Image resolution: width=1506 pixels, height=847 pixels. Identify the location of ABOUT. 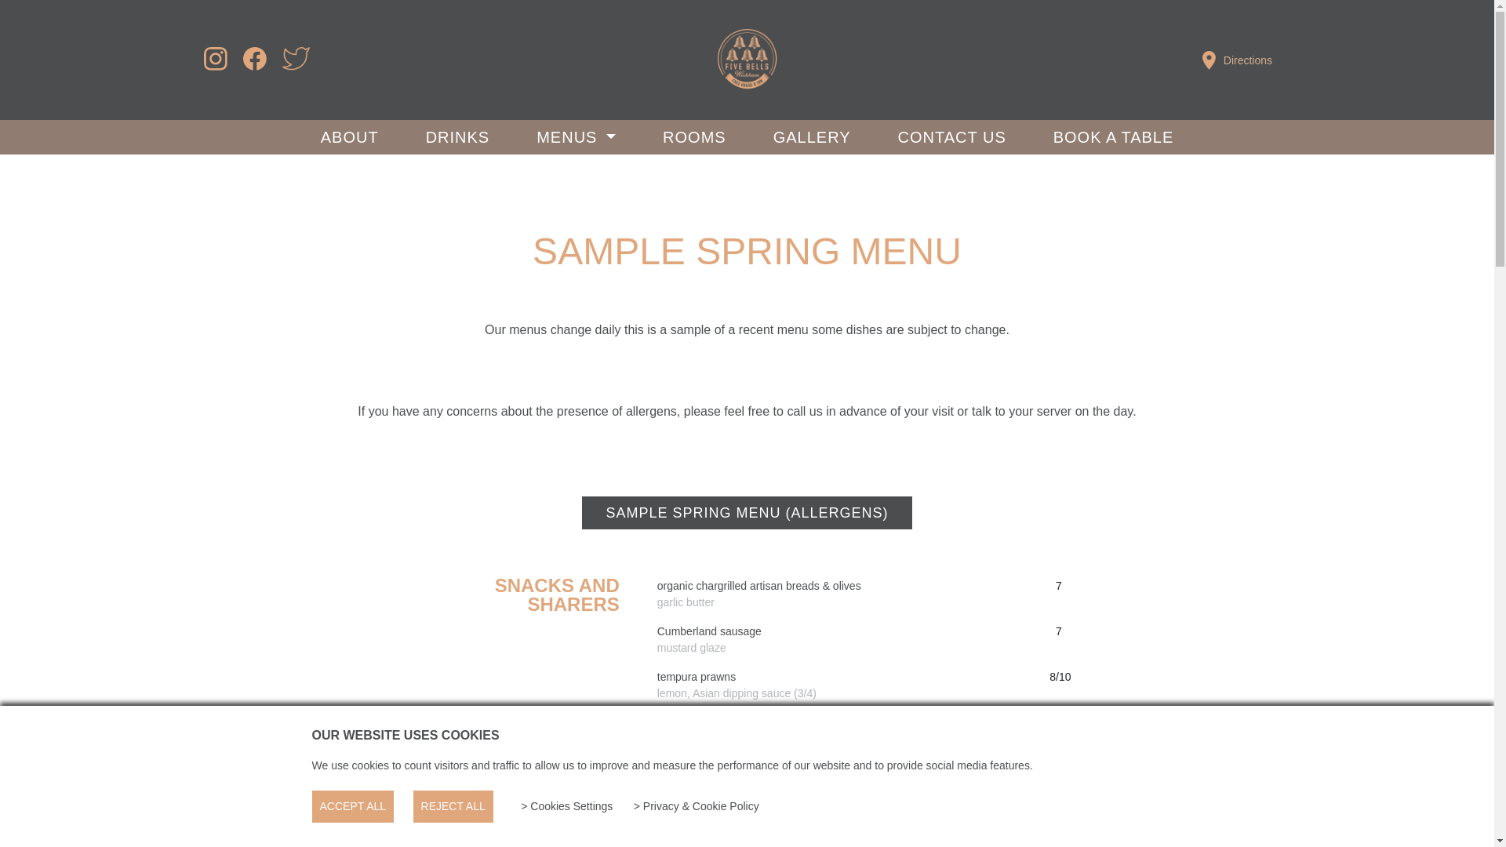
(350, 136).